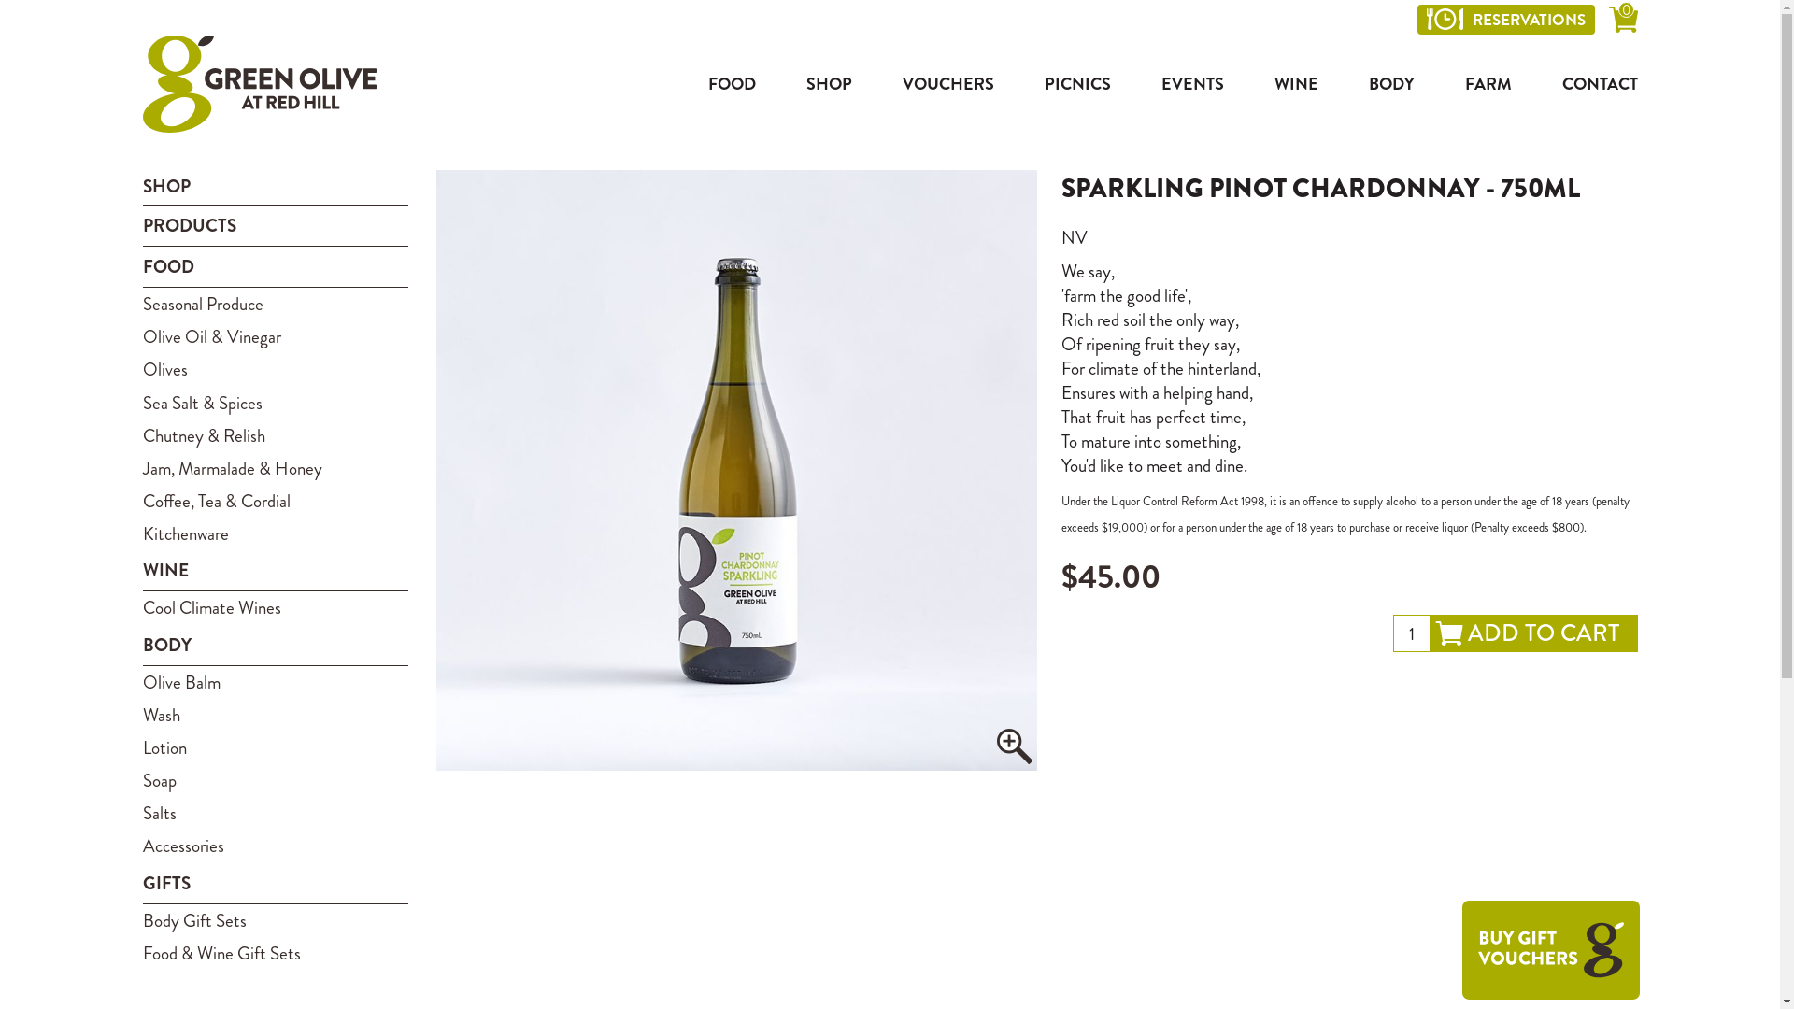 The height and width of the screenshot is (1009, 1794). I want to click on Body Gift Sets, so click(275, 921).